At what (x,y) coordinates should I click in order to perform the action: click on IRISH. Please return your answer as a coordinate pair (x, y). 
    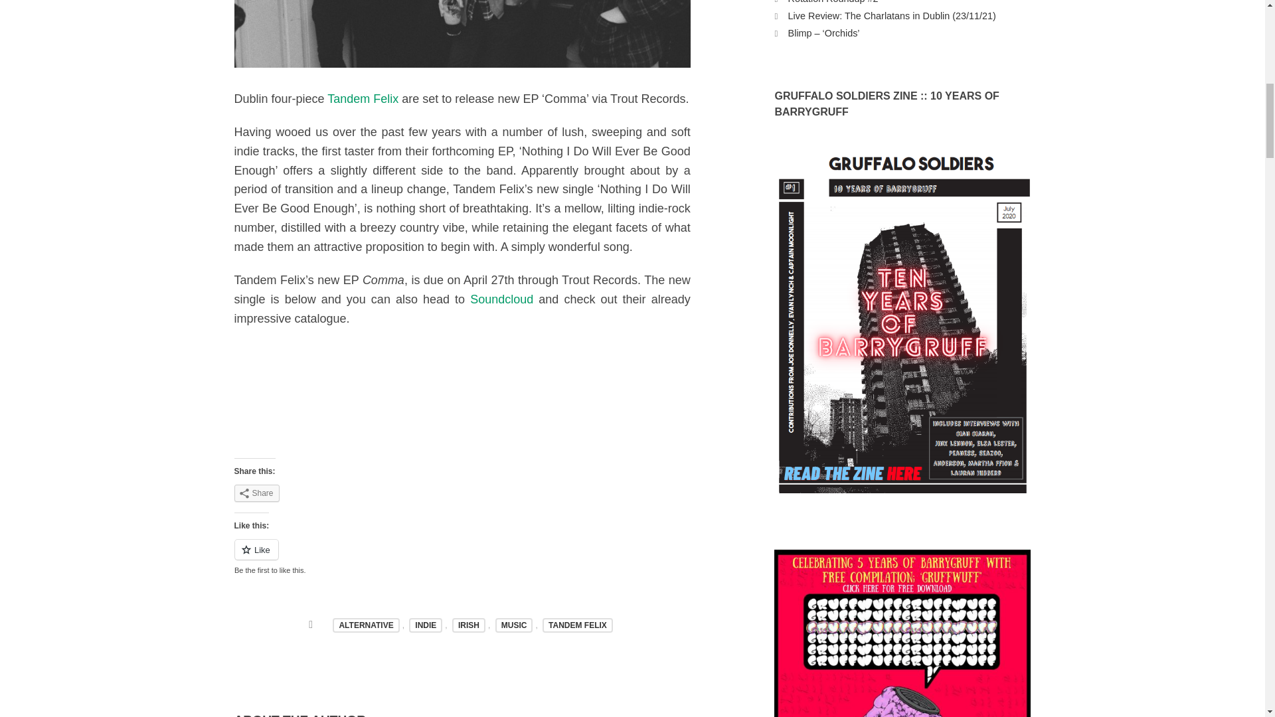
    Looking at the image, I should click on (469, 625).